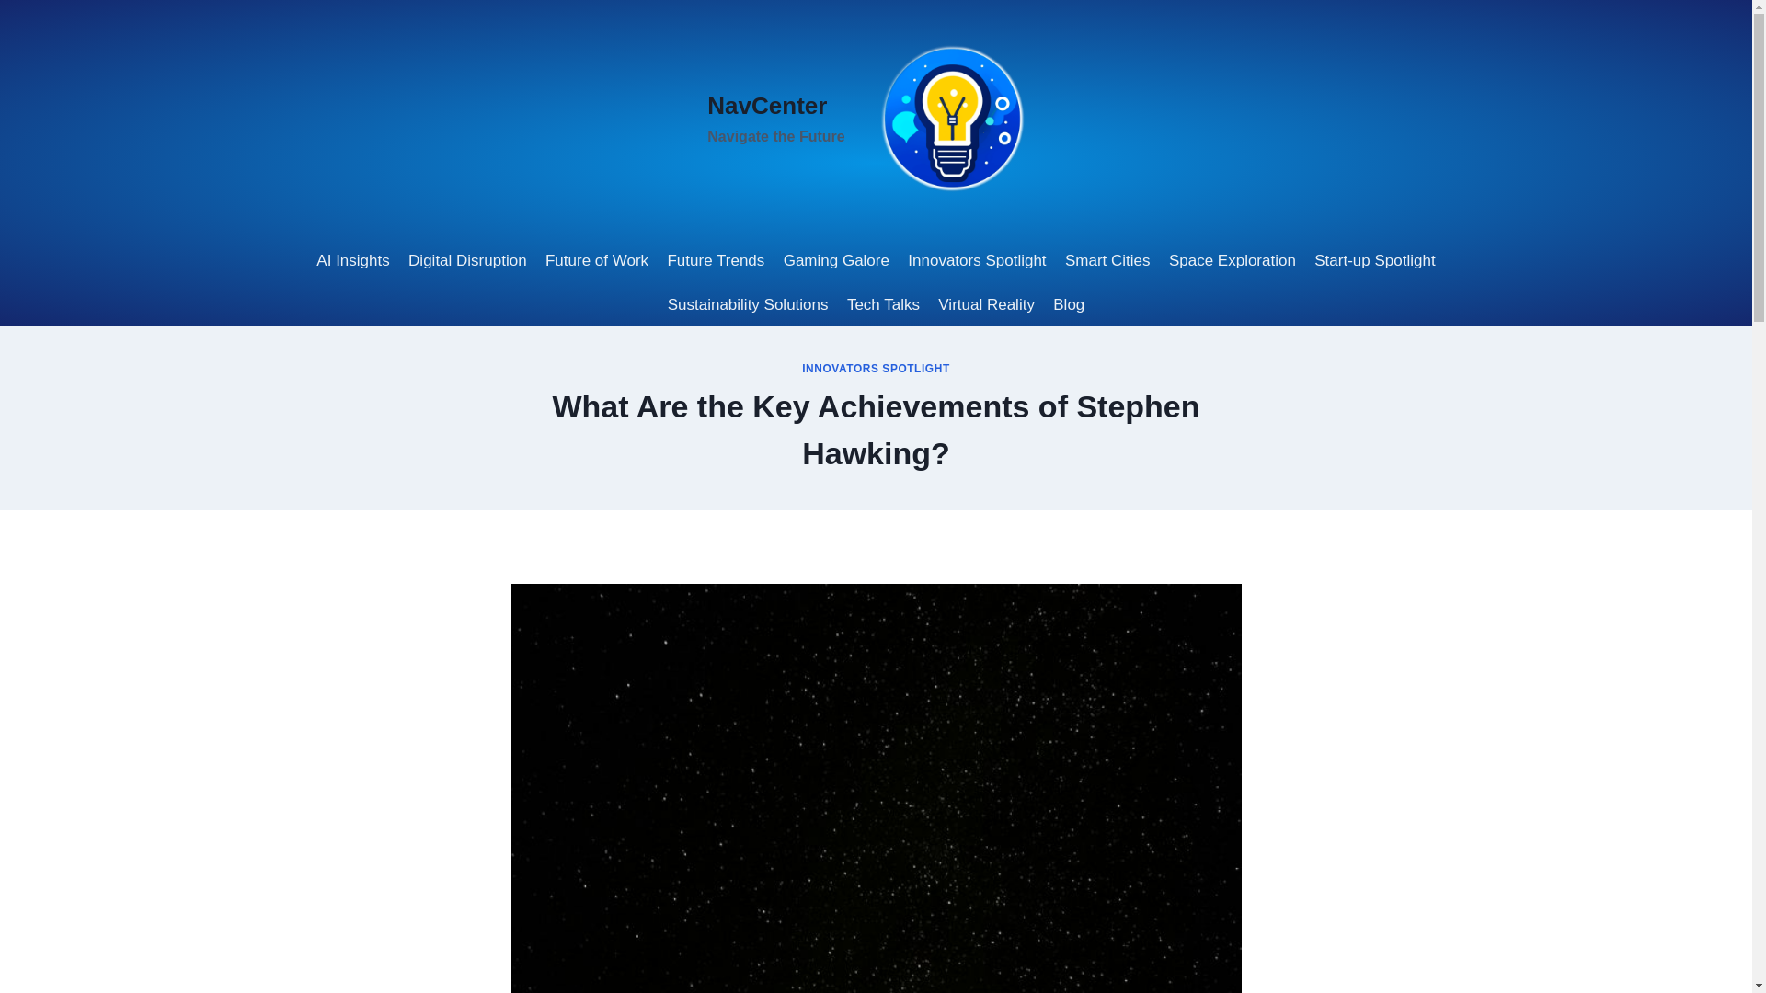 This screenshot has height=993, width=1766. I want to click on Blog, so click(1068, 305).